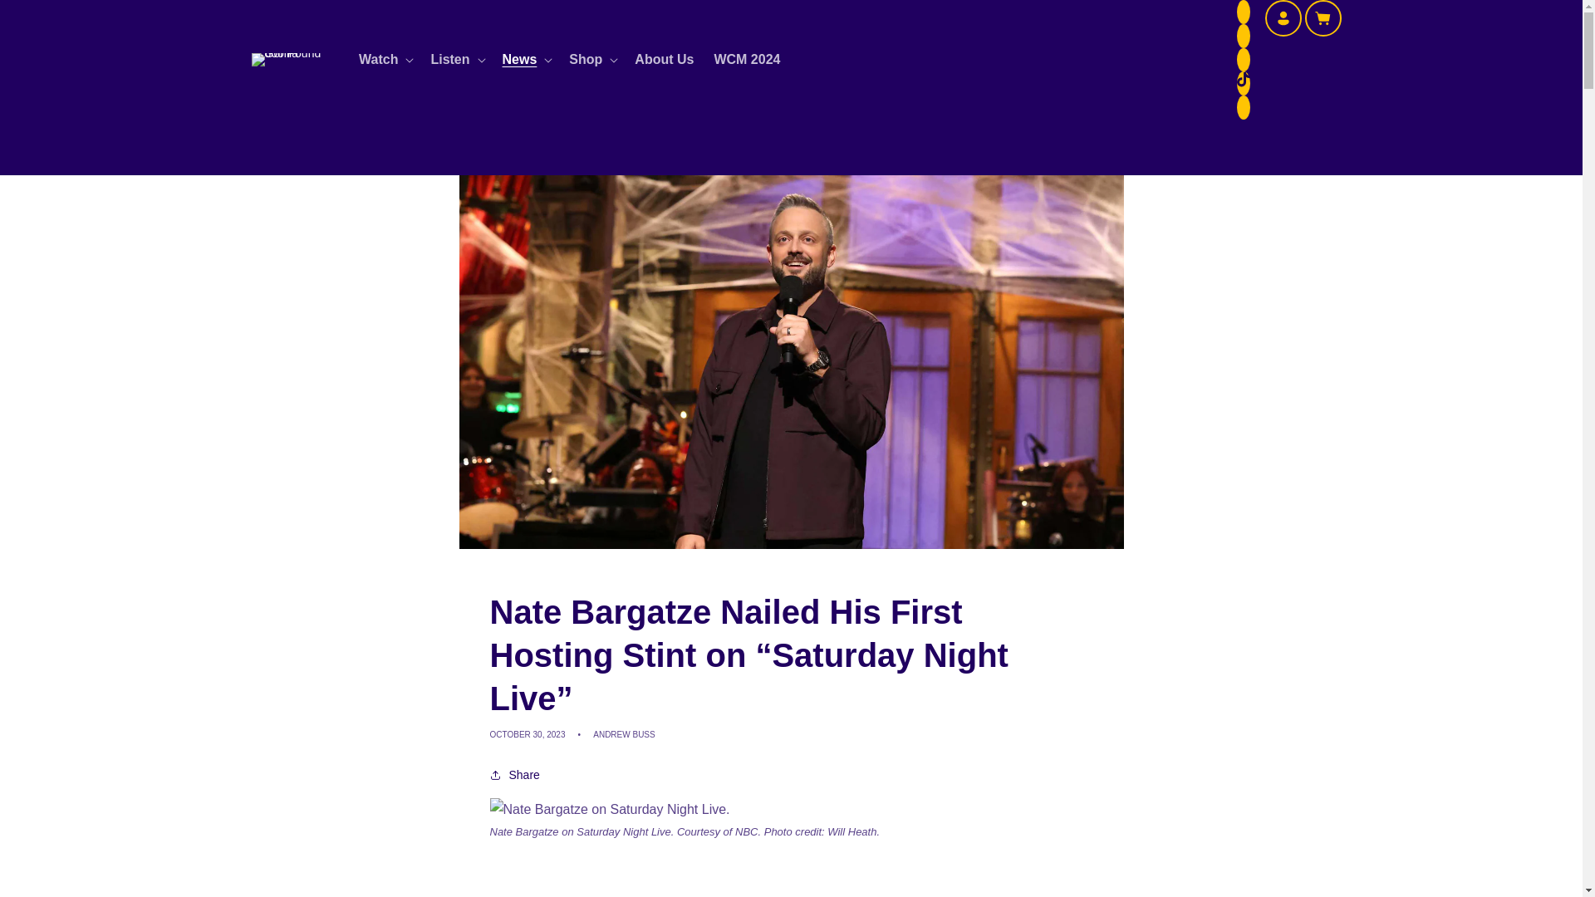 Image resolution: width=1595 pixels, height=897 pixels. What do you see at coordinates (664, 60) in the screenshot?
I see `About Us` at bounding box center [664, 60].